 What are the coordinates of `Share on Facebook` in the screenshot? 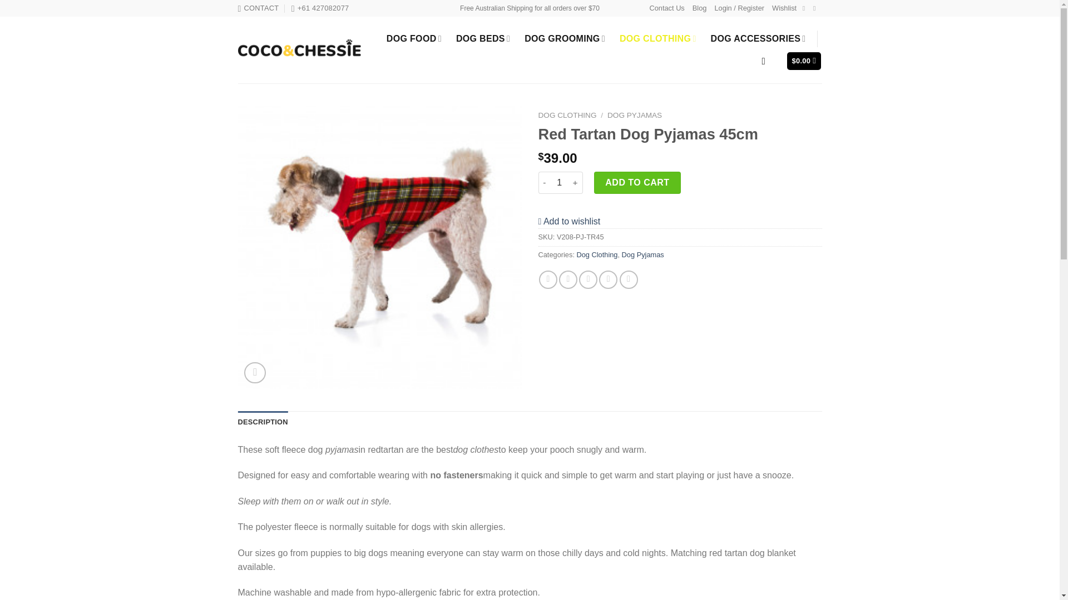 It's located at (548, 279).